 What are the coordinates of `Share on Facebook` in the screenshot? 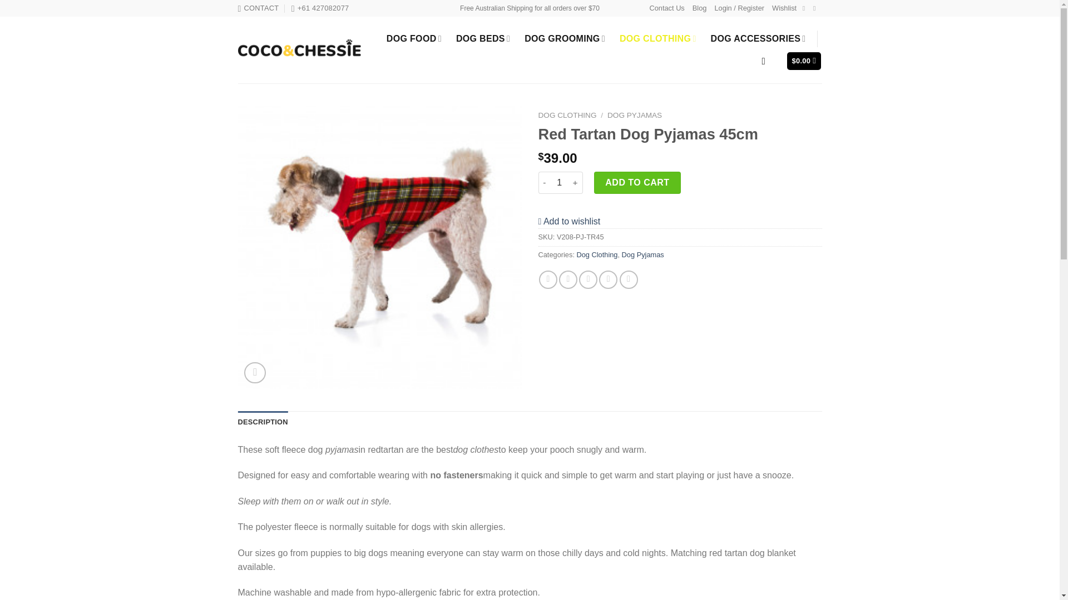 It's located at (548, 279).